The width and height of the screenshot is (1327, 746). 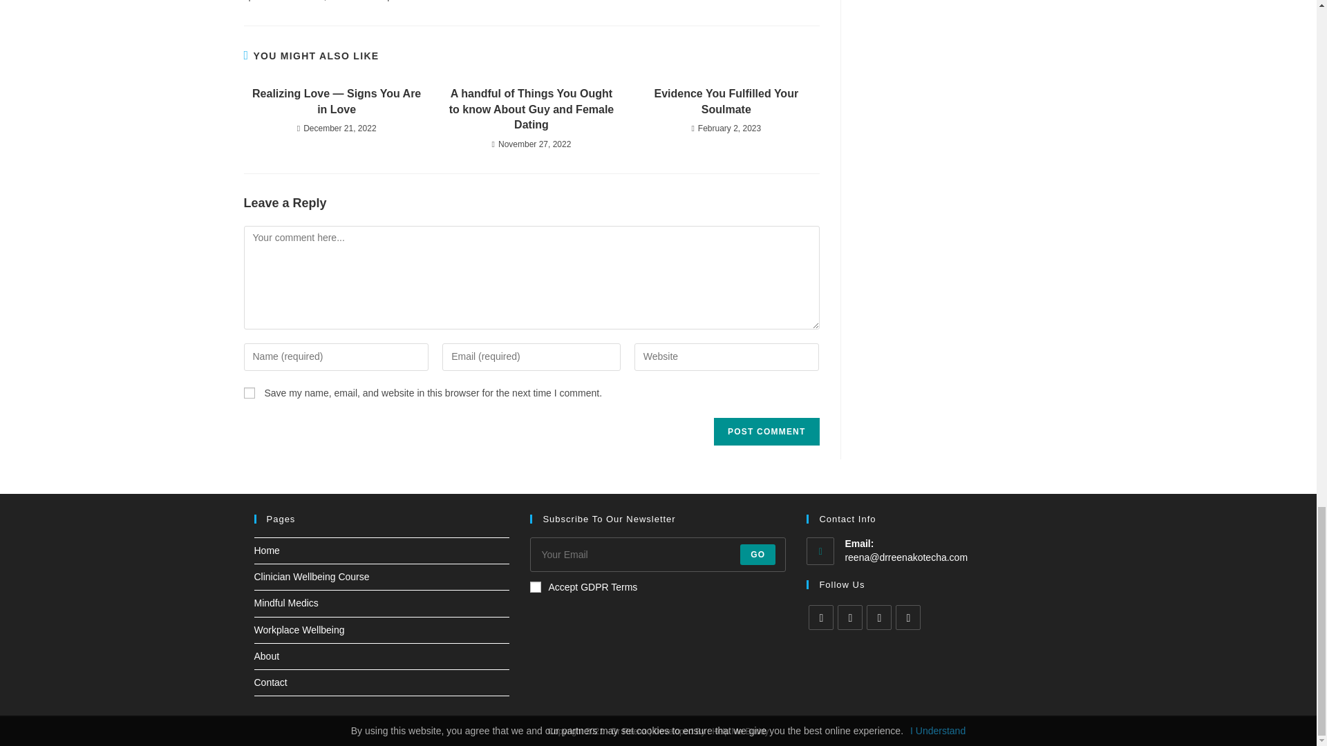 What do you see at coordinates (286, 603) in the screenshot?
I see `Mindful Medics` at bounding box center [286, 603].